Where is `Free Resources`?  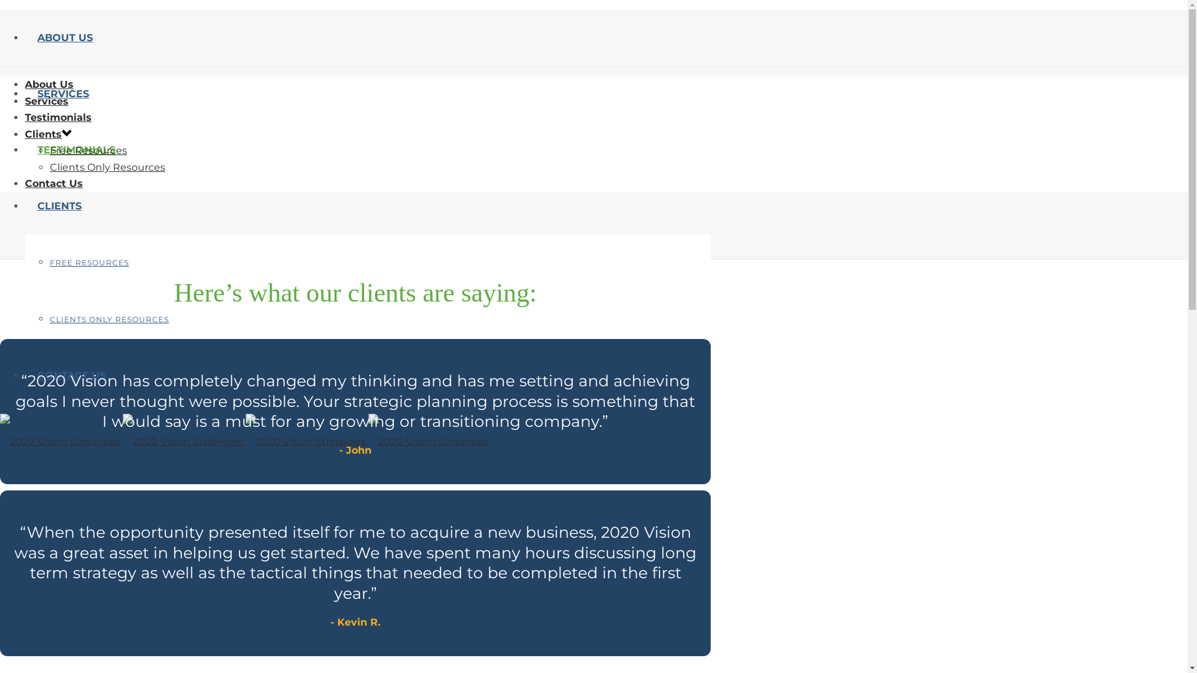
Free Resources is located at coordinates (89, 151).